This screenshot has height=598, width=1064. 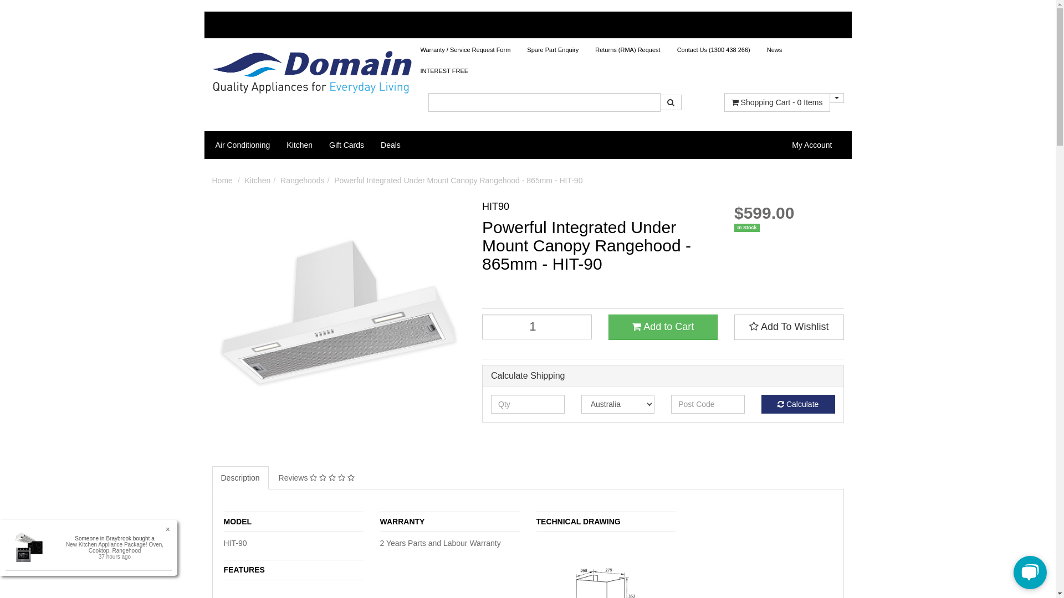 I want to click on Kitchen, so click(x=299, y=145).